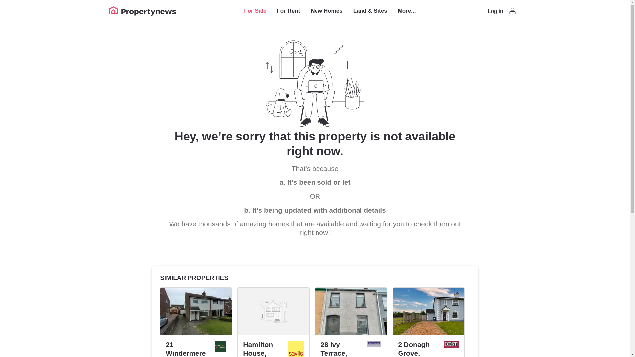  I want to click on New Homes, so click(326, 11).